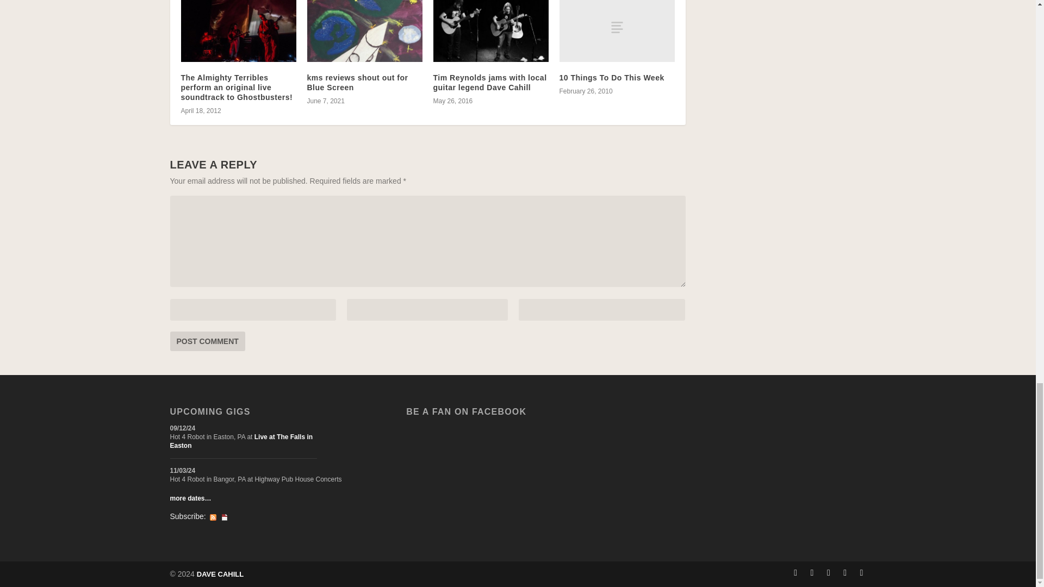  What do you see at coordinates (207, 341) in the screenshot?
I see `Post Comment` at bounding box center [207, 341].